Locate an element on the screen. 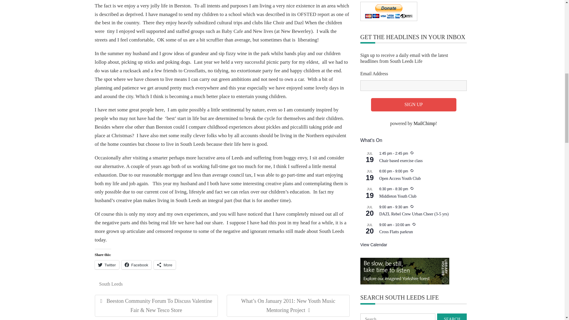 The image size is (569, 320). Recurring is located at coordinates (412, 188).